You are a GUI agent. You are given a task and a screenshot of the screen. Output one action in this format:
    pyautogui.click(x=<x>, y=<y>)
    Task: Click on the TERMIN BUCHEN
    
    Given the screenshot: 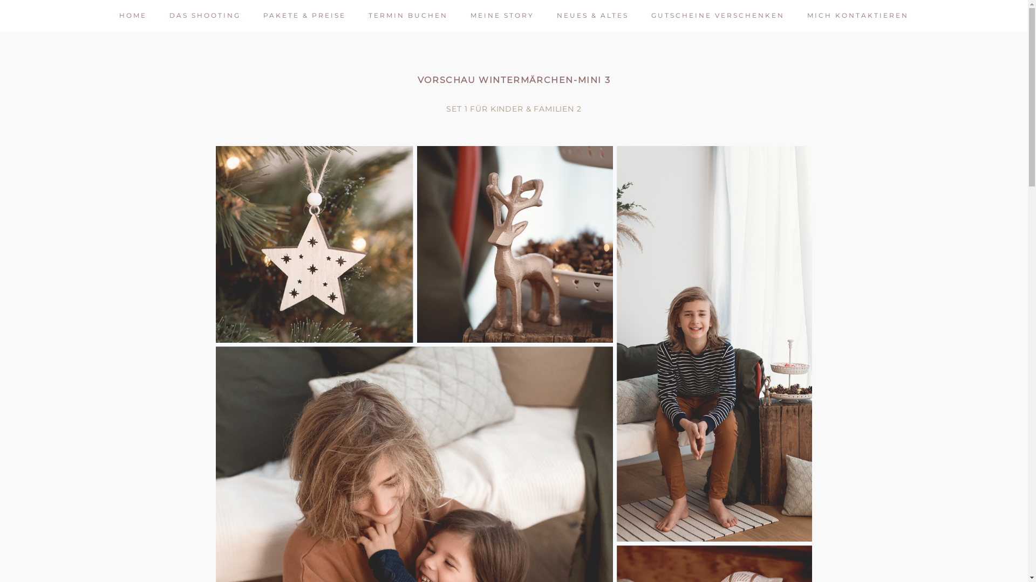 What is the action you would take?
    pyautogui.click(x=408, y=15)
    